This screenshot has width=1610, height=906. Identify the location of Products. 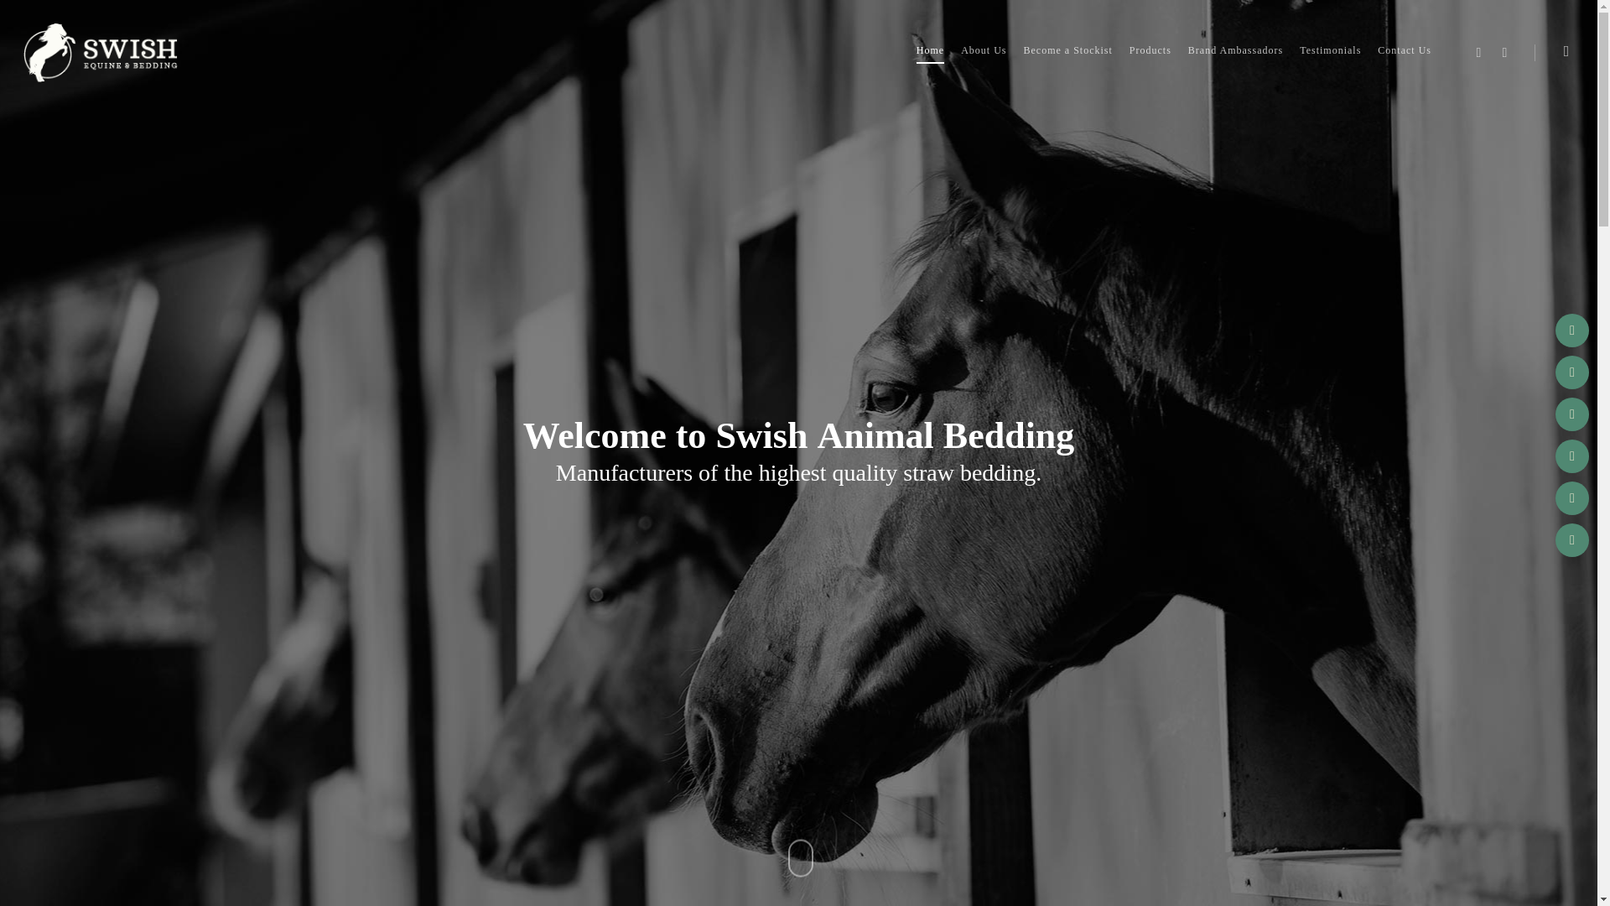
(503, 628).